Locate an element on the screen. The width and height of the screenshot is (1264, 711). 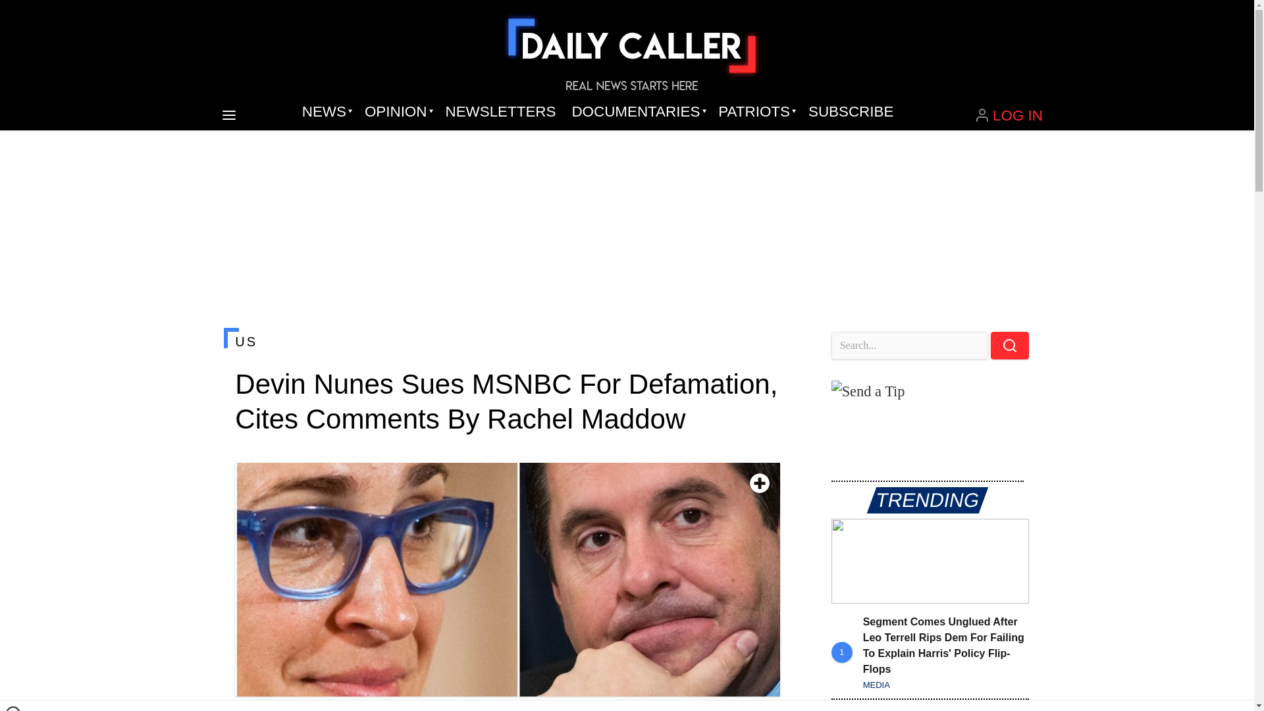
PATRIOTS is located at coordinates (755, 112).